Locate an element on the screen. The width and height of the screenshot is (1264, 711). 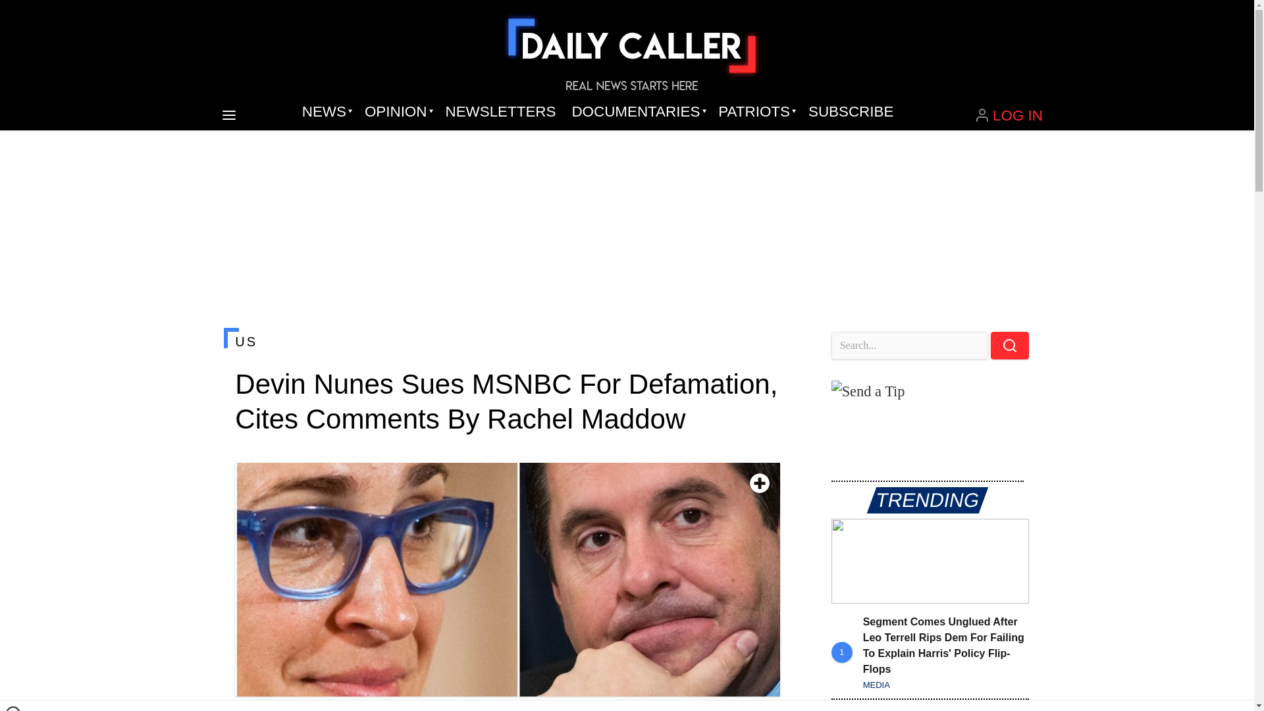
PATRIOTS is located at coordinates (755, 112).